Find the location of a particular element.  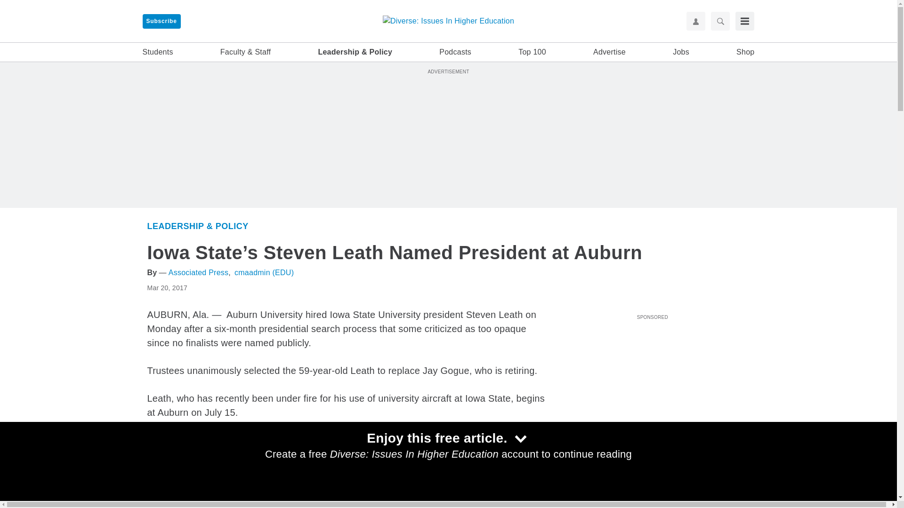

Students is located at coordinates (573, 482).